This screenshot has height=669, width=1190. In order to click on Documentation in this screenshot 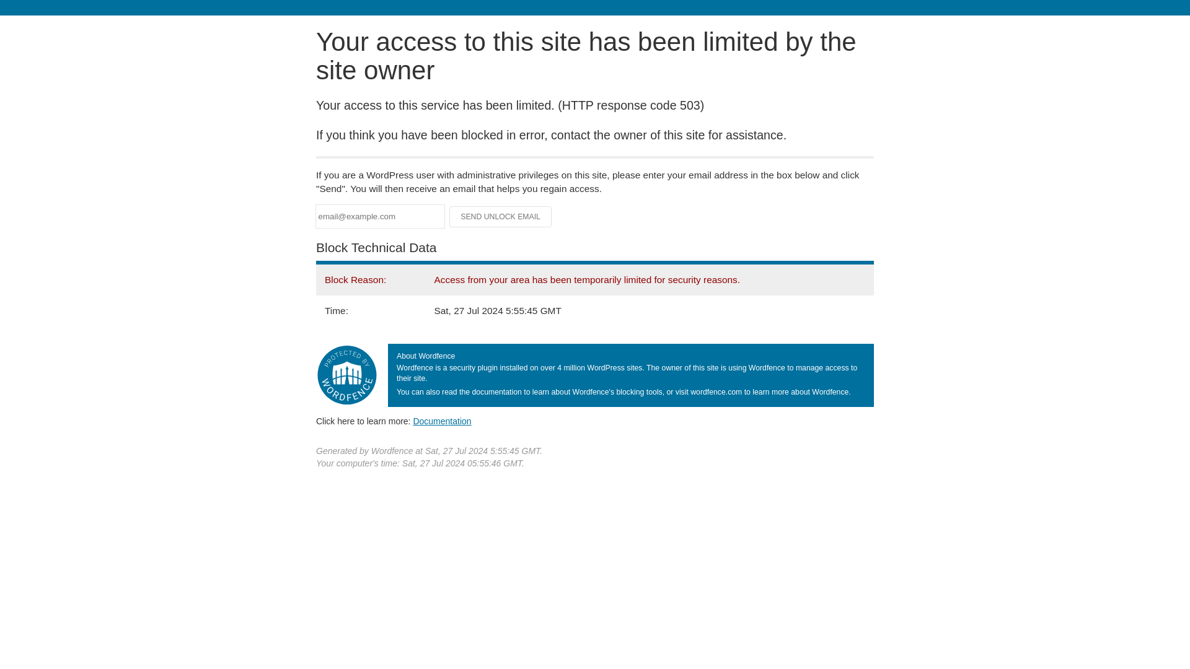, I will do `click(442, 421)`.